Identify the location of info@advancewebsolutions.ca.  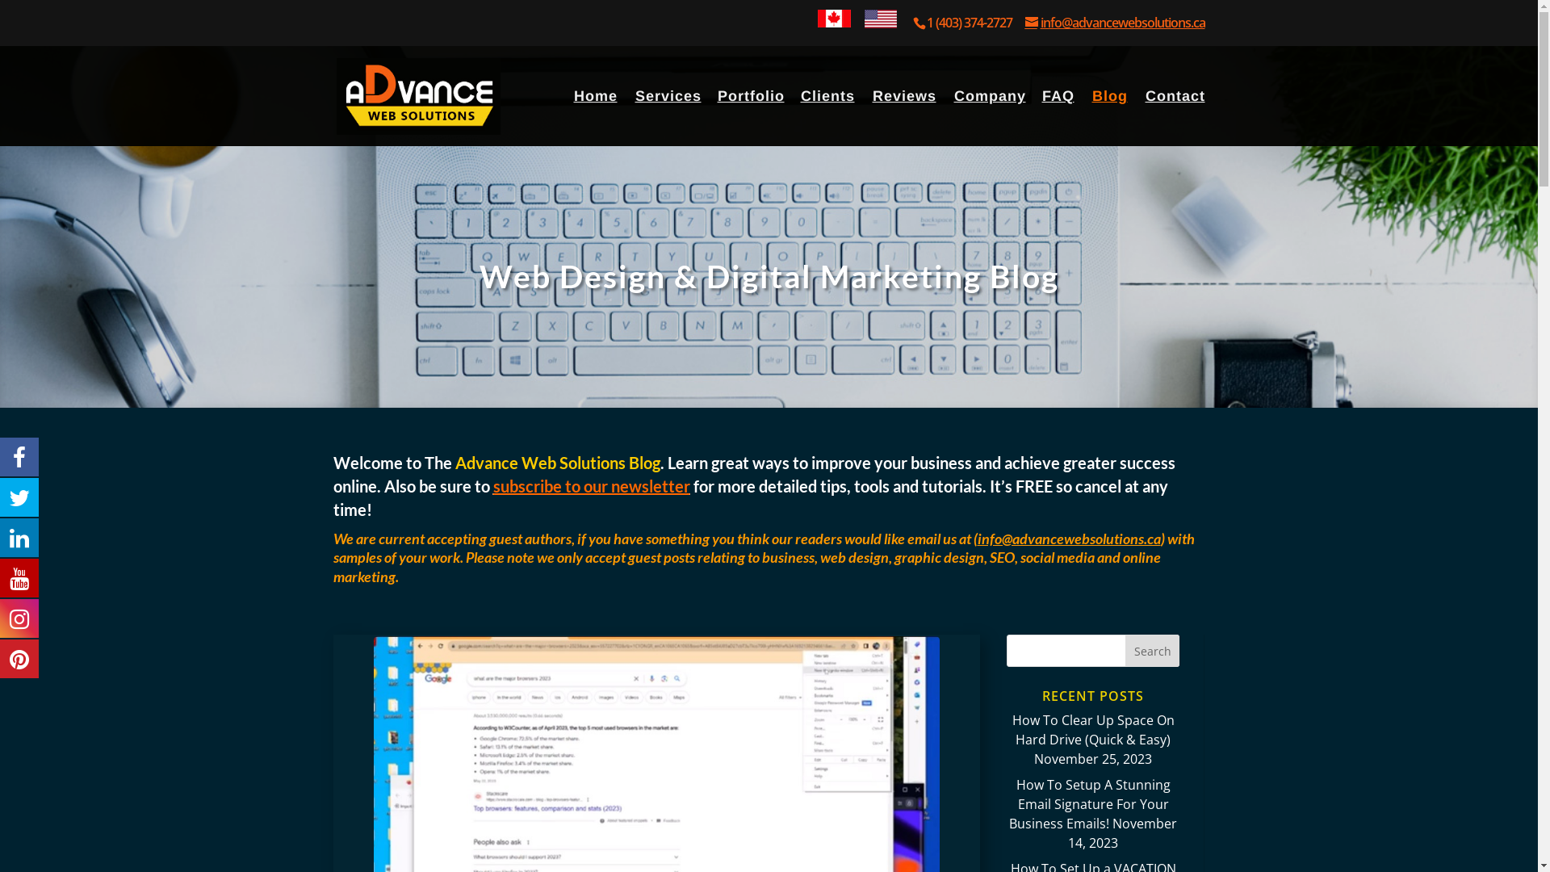
(1069, 539).